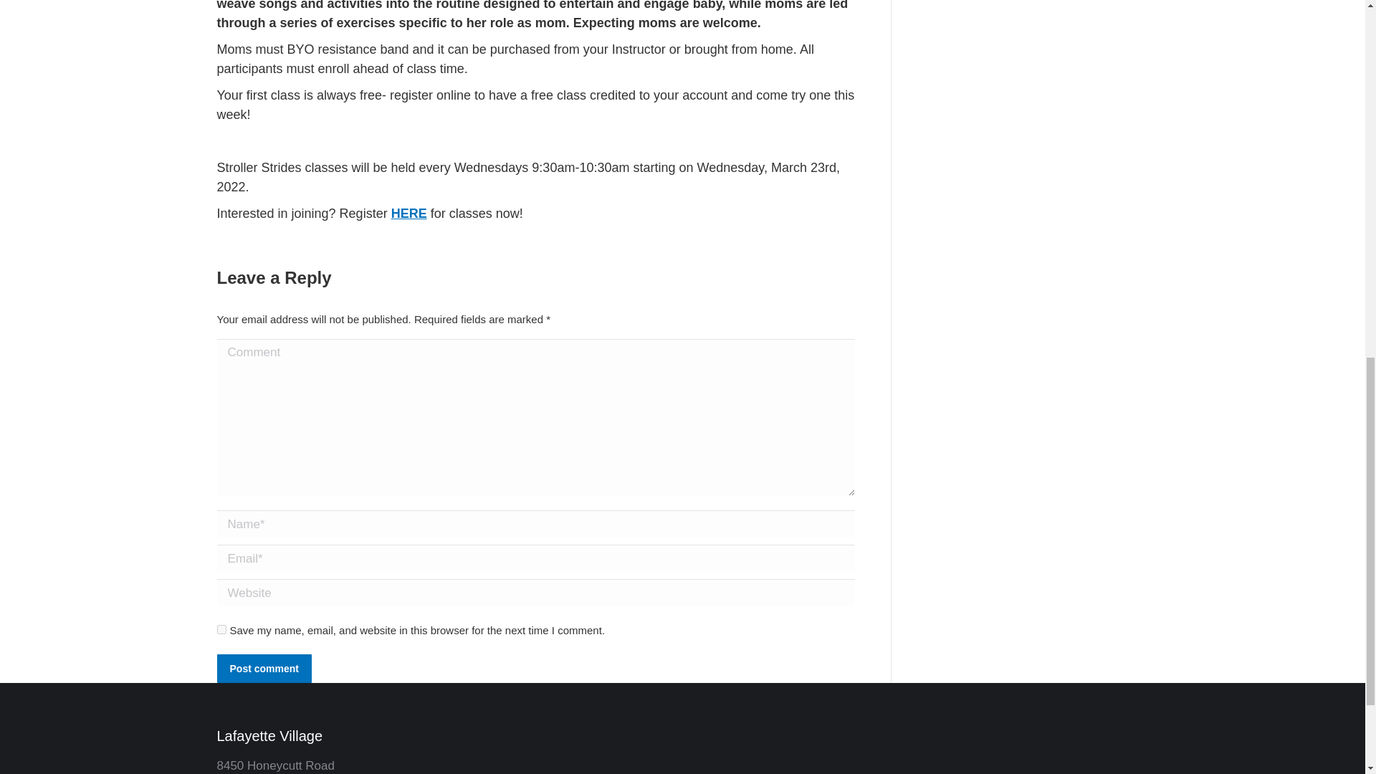 The width and height of the screenshot is (1376, 774). What do you see at coordinates (221, 629) in the screenshot?
I see `yes` at bounding box center [221, 629].